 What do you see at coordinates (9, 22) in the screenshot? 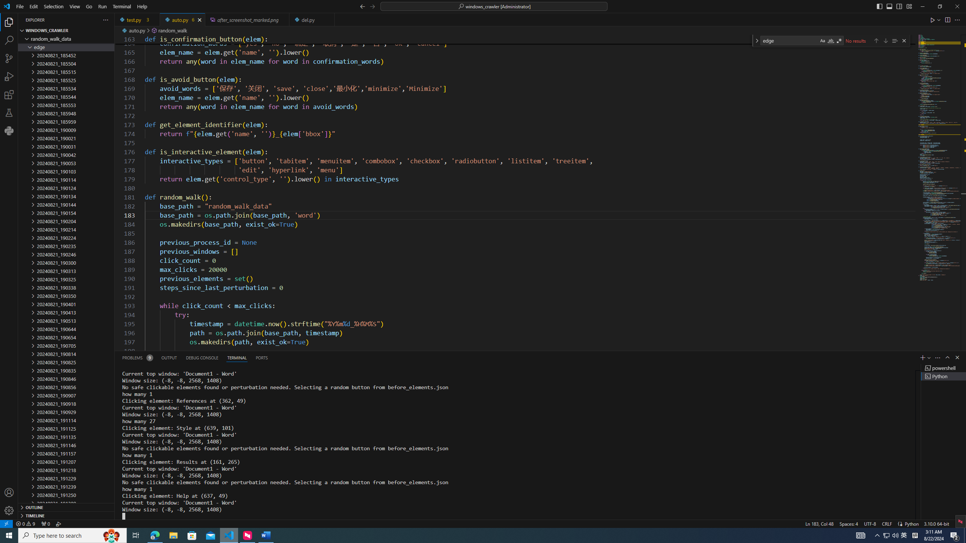
I see `Explorer (Ctrl+Shift+E)` at bounding box center [9, 22].